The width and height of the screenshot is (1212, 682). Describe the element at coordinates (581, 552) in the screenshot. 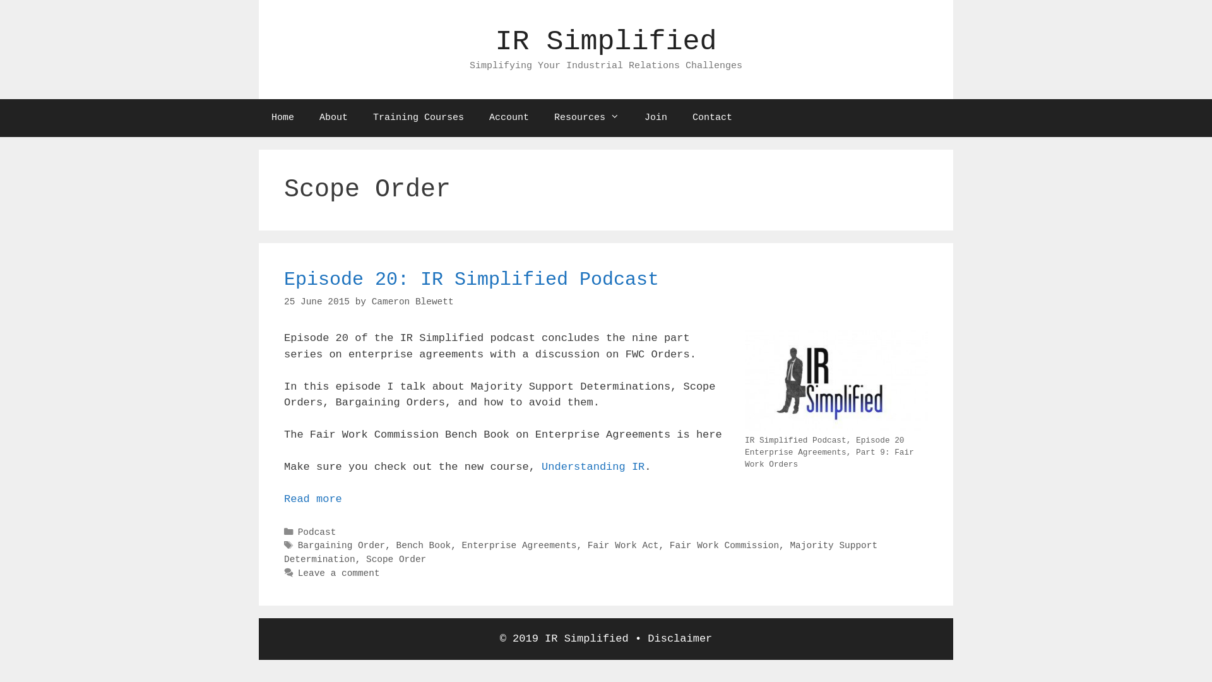

I see `Majority Support Determination` at that location.